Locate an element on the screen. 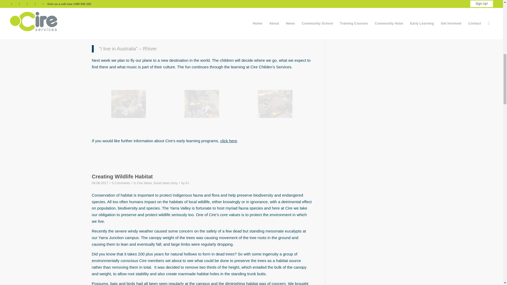 The image size is (507, 285). Around-the-world-image-3 is located at coordinates (147, 119).